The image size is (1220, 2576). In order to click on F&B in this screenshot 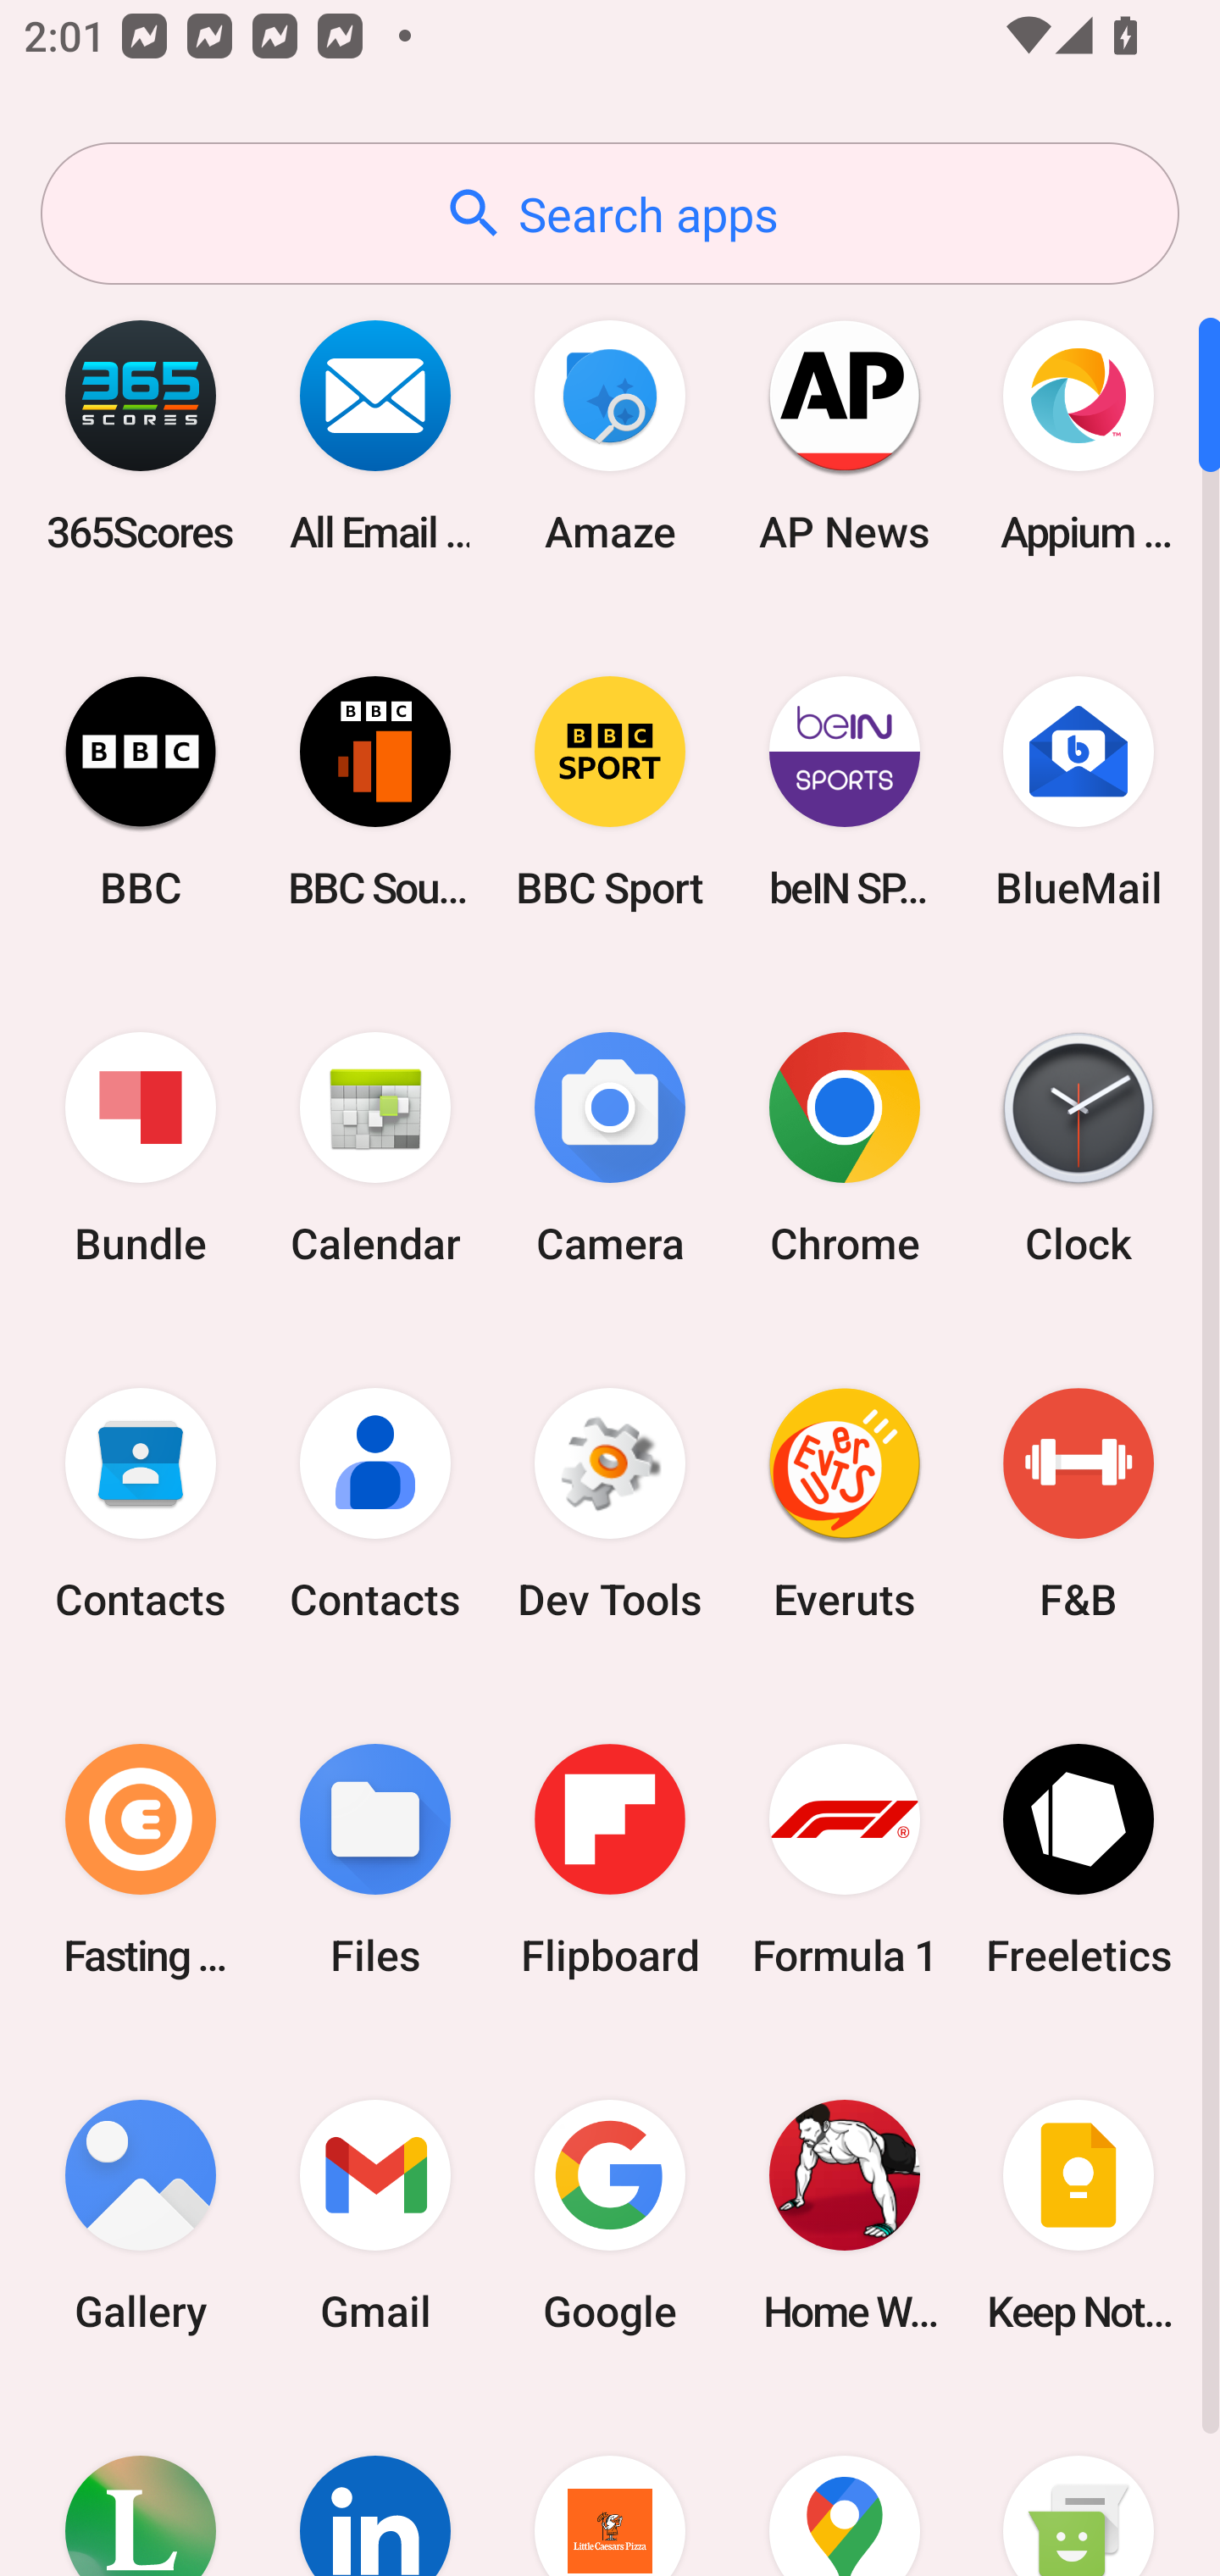, I will do `click(1079, 1504)`.